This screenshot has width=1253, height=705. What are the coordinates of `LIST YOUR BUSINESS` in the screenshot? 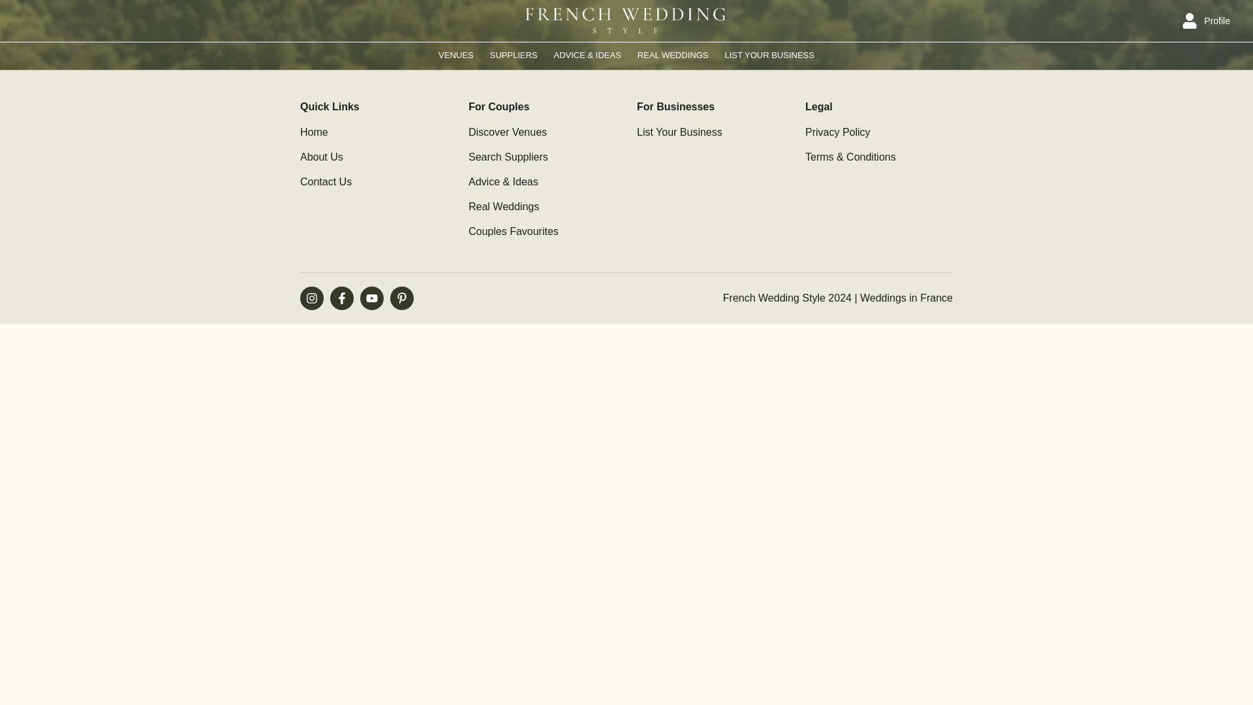 It's located at (769, 55).